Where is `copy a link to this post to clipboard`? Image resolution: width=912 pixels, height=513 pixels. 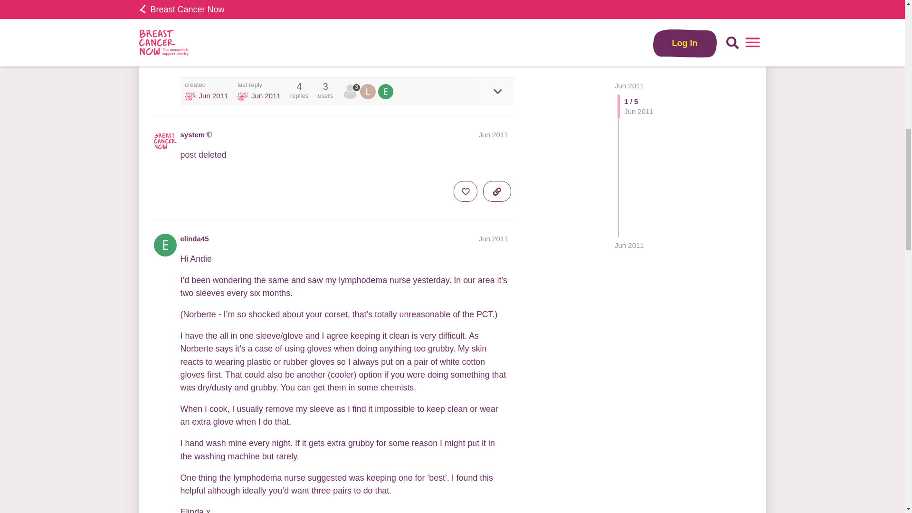 copy a link to this post to clipboard is located at coordinates (497, 50).